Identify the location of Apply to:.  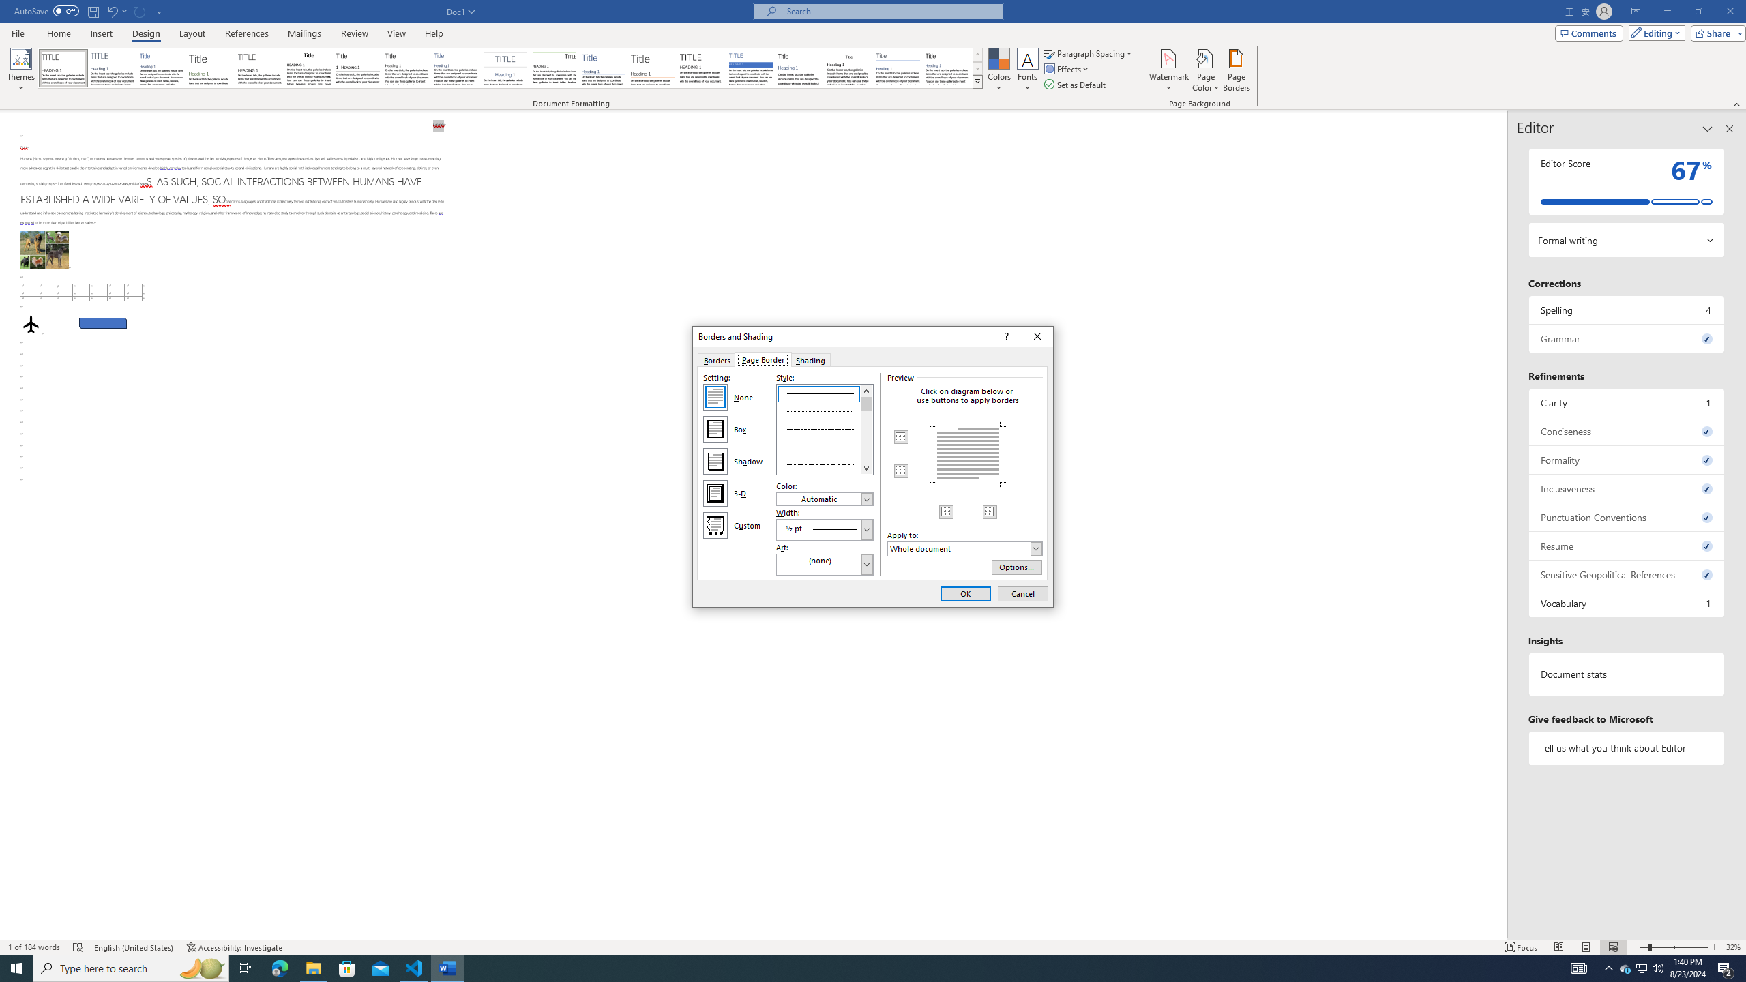
(964, 548).